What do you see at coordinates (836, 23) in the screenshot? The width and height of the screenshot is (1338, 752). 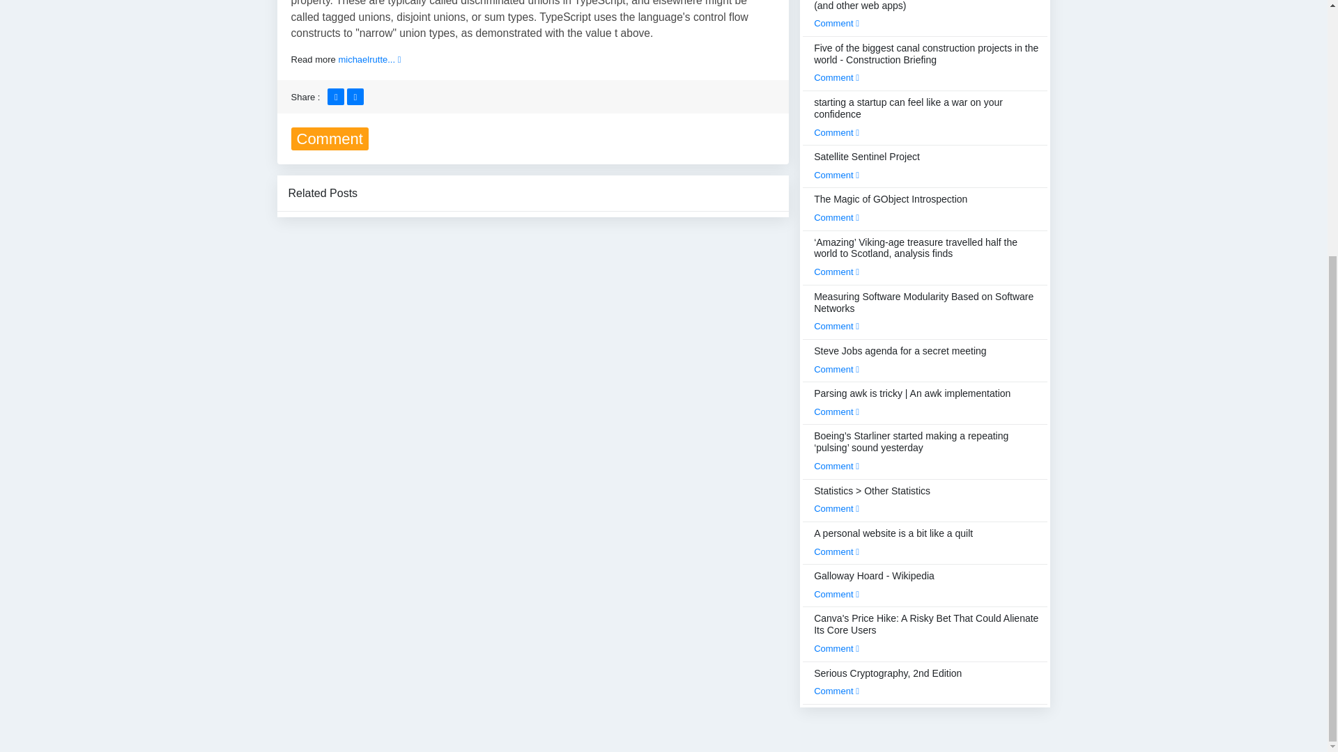 I see `Comment` at bounding box center [836, 23].